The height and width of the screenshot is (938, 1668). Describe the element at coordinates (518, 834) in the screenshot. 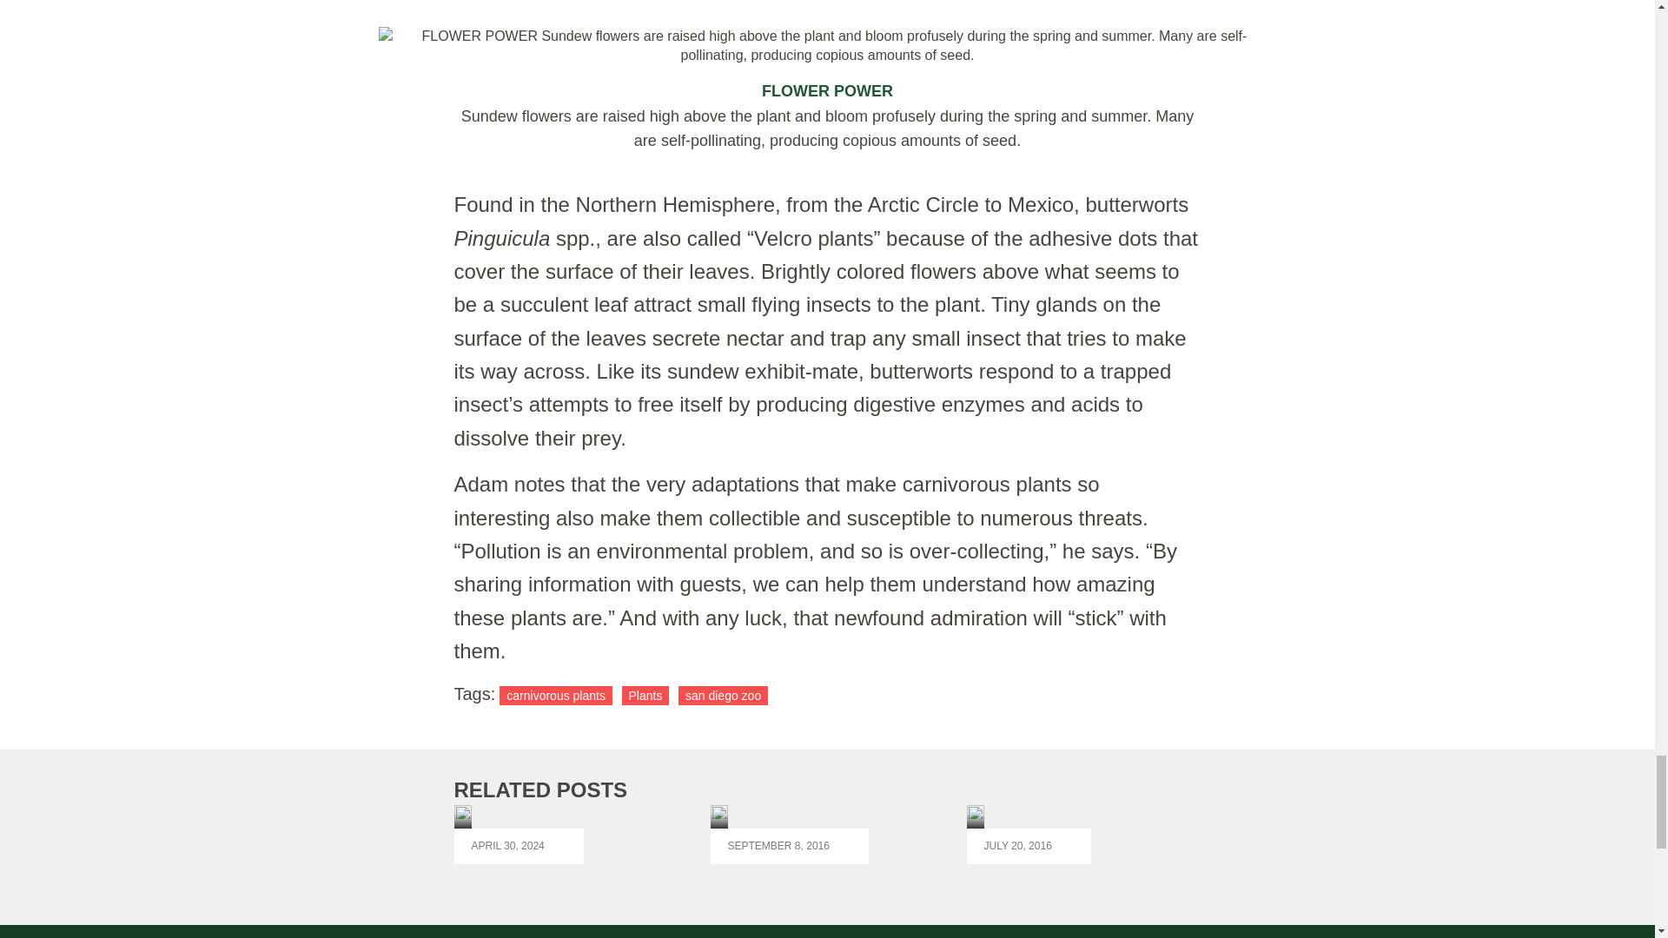

I see `Fur-miliar Faces` at that location.